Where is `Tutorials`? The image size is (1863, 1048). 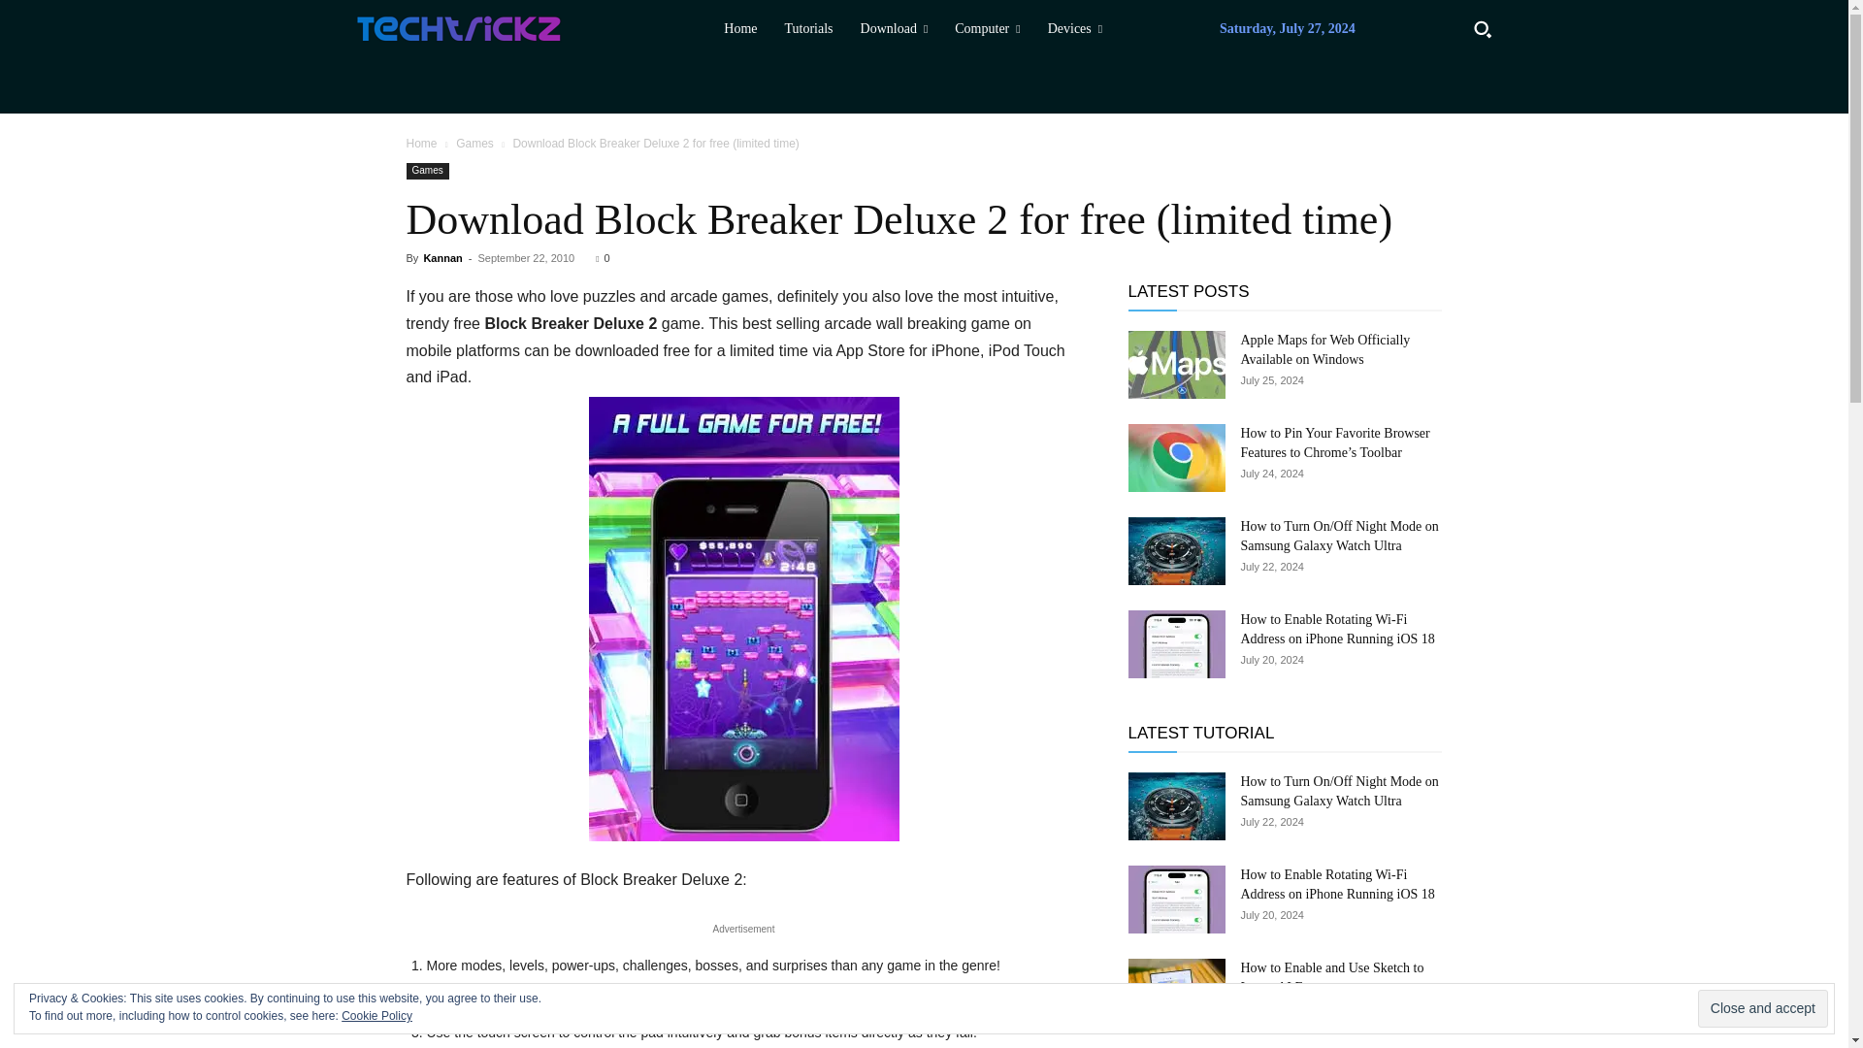
Tutorials is located at coordinates (807, 29).